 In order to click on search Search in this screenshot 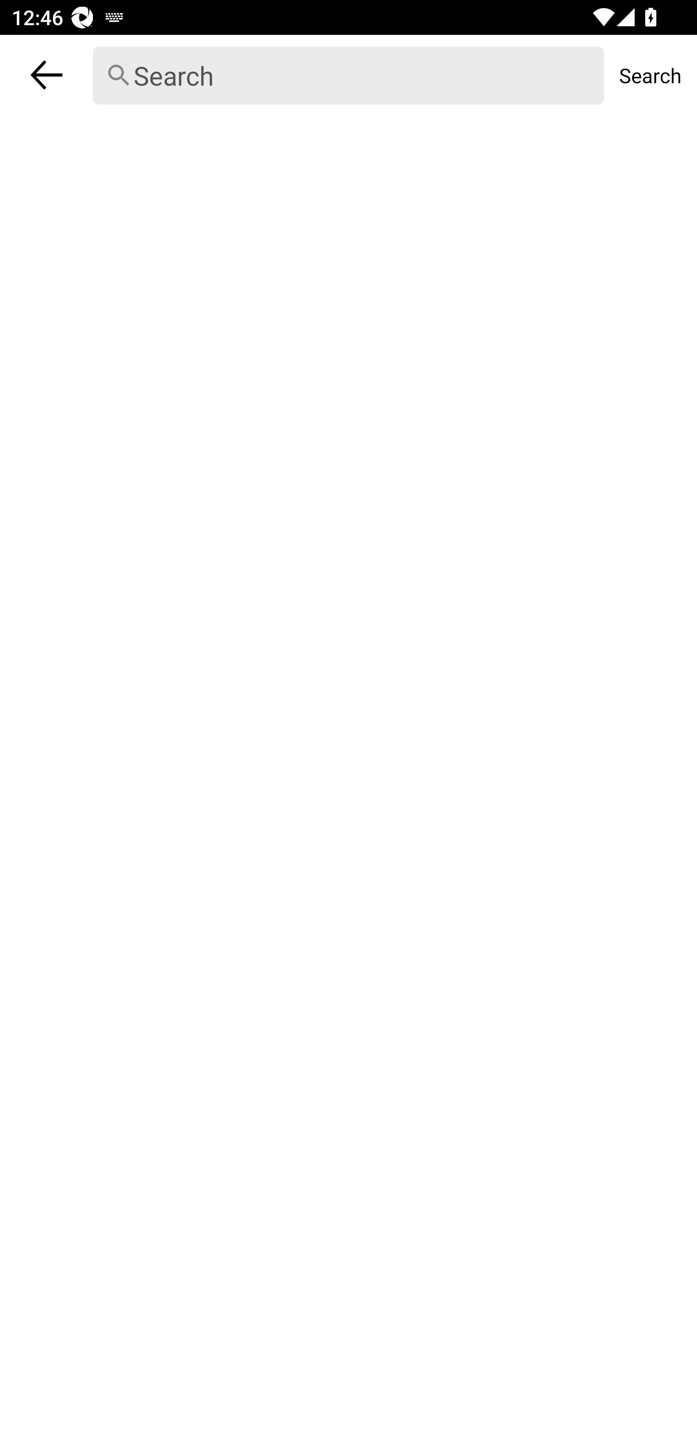, I will do `click(348, 75)`.